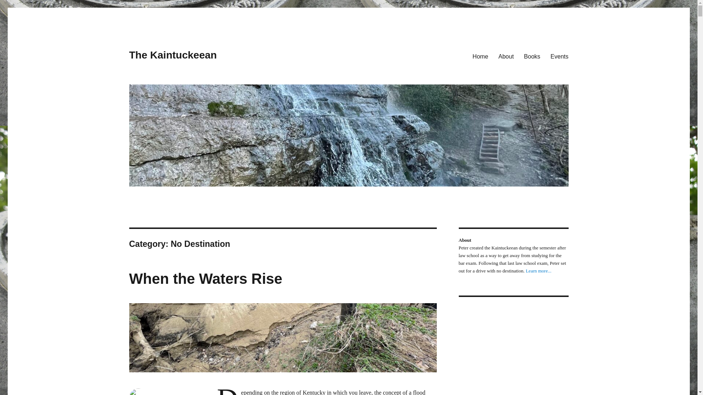  What do you see at coordinates (480, 56) in the screenshot?
I see `Home` at bounding box center [480, 56].